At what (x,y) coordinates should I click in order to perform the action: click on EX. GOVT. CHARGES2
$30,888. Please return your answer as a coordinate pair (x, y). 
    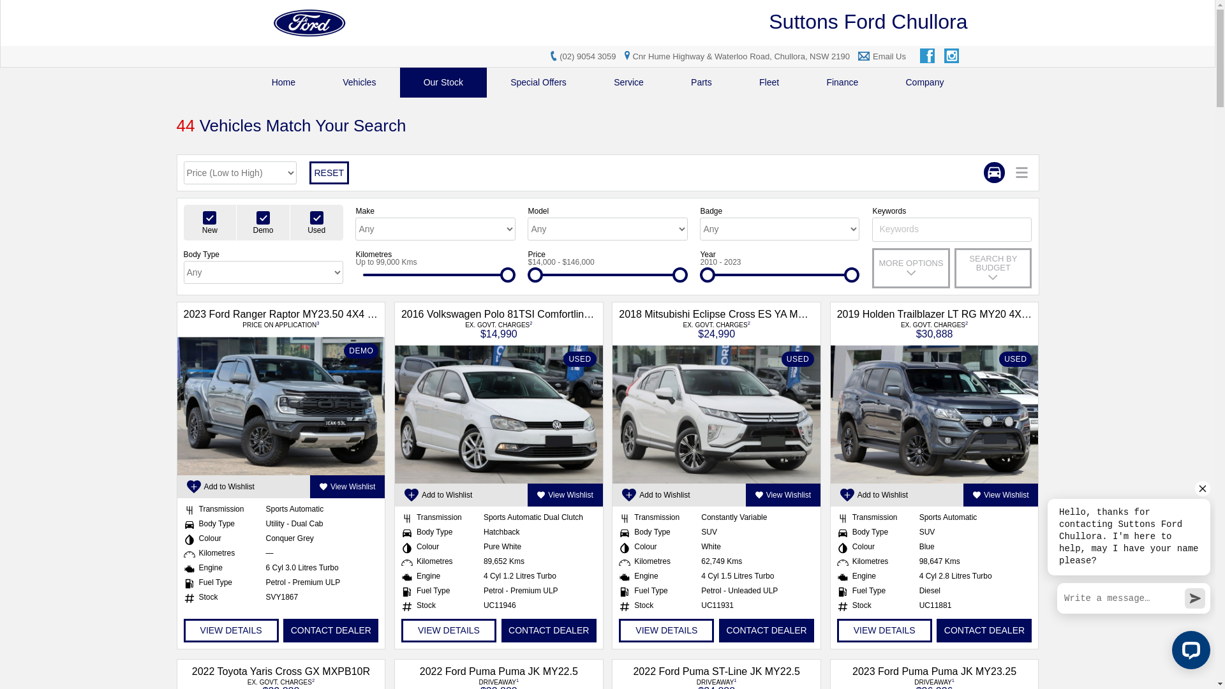
    Looking at the image, I should click on (934, 329).